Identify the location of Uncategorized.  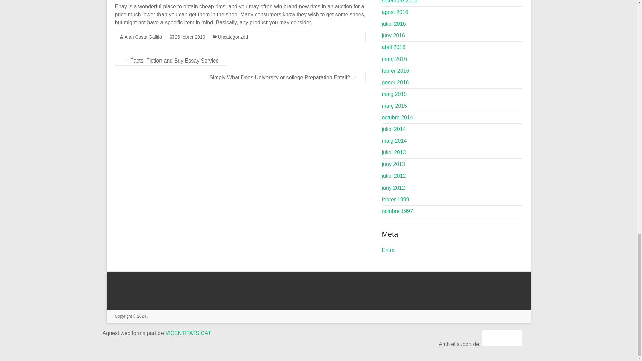
(233, 37).